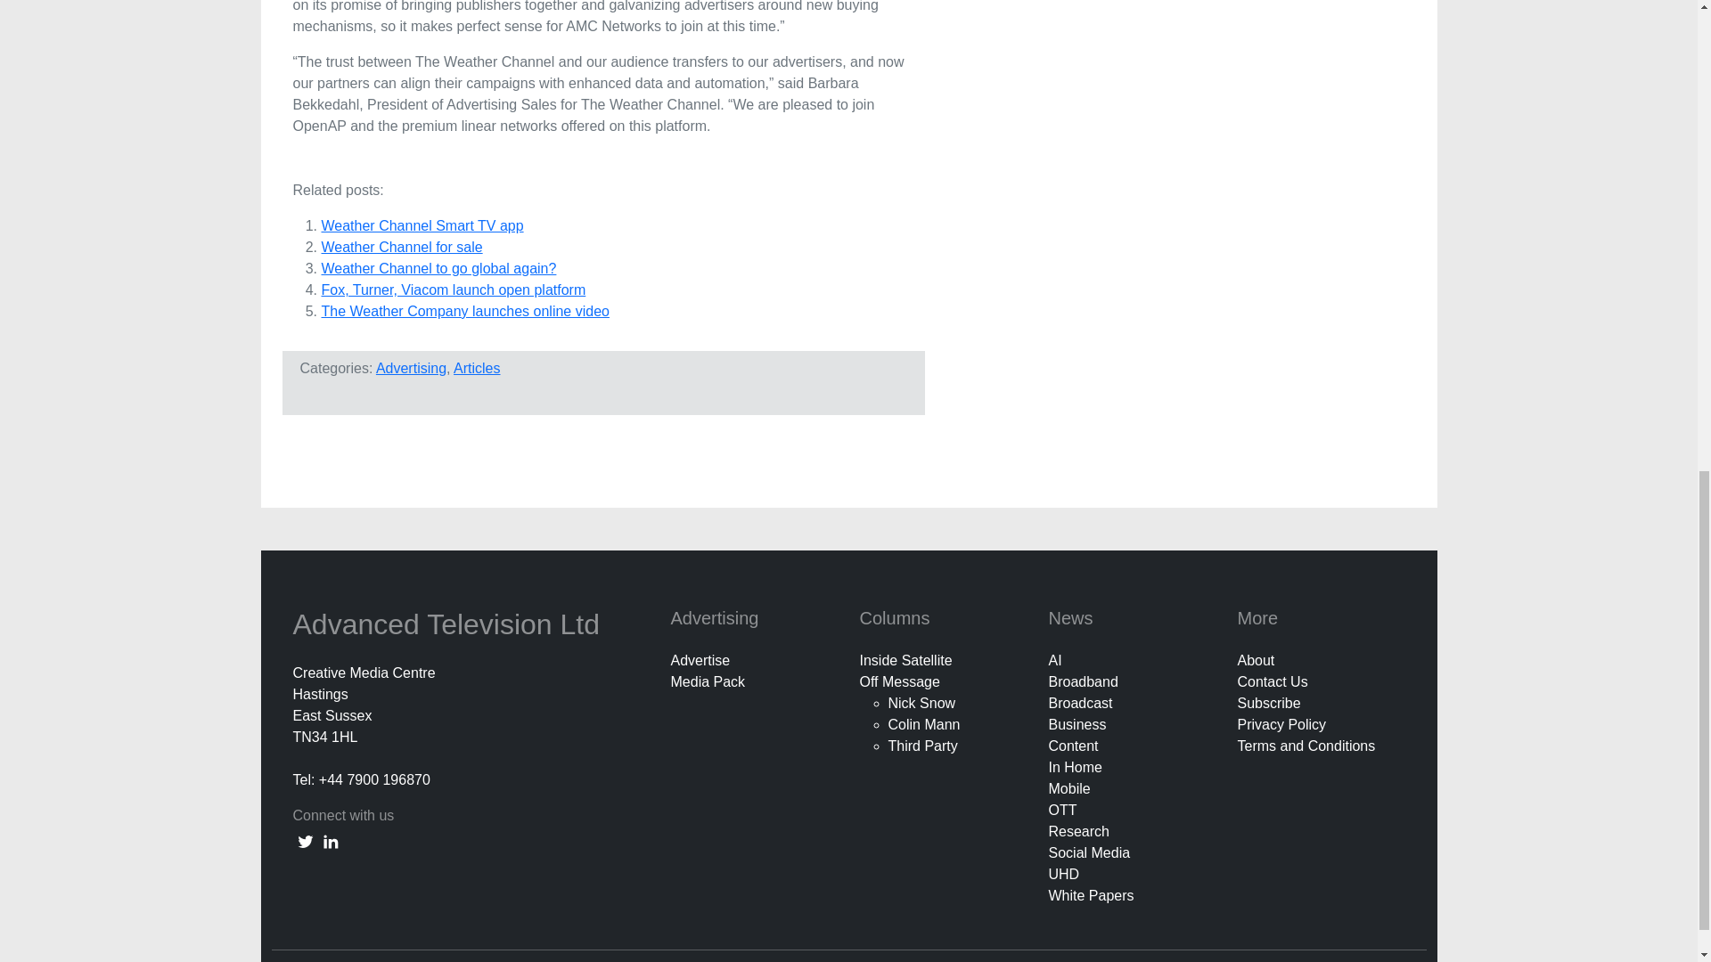 Image resolution: width=1711 pixels, height=962 pixels. I want to click on Articles, so click(476, 369).